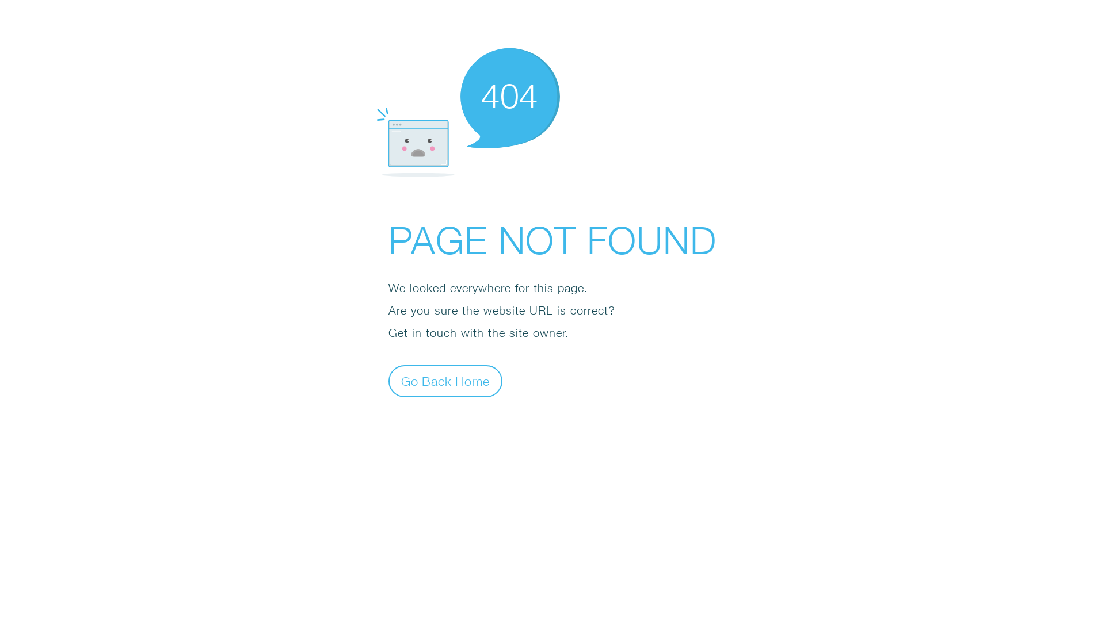 The height and width of the screenshot is (621, 1105). Describe the element at coordinates (445, 381) in the screenshot. I see `Go Back Home` at that location.